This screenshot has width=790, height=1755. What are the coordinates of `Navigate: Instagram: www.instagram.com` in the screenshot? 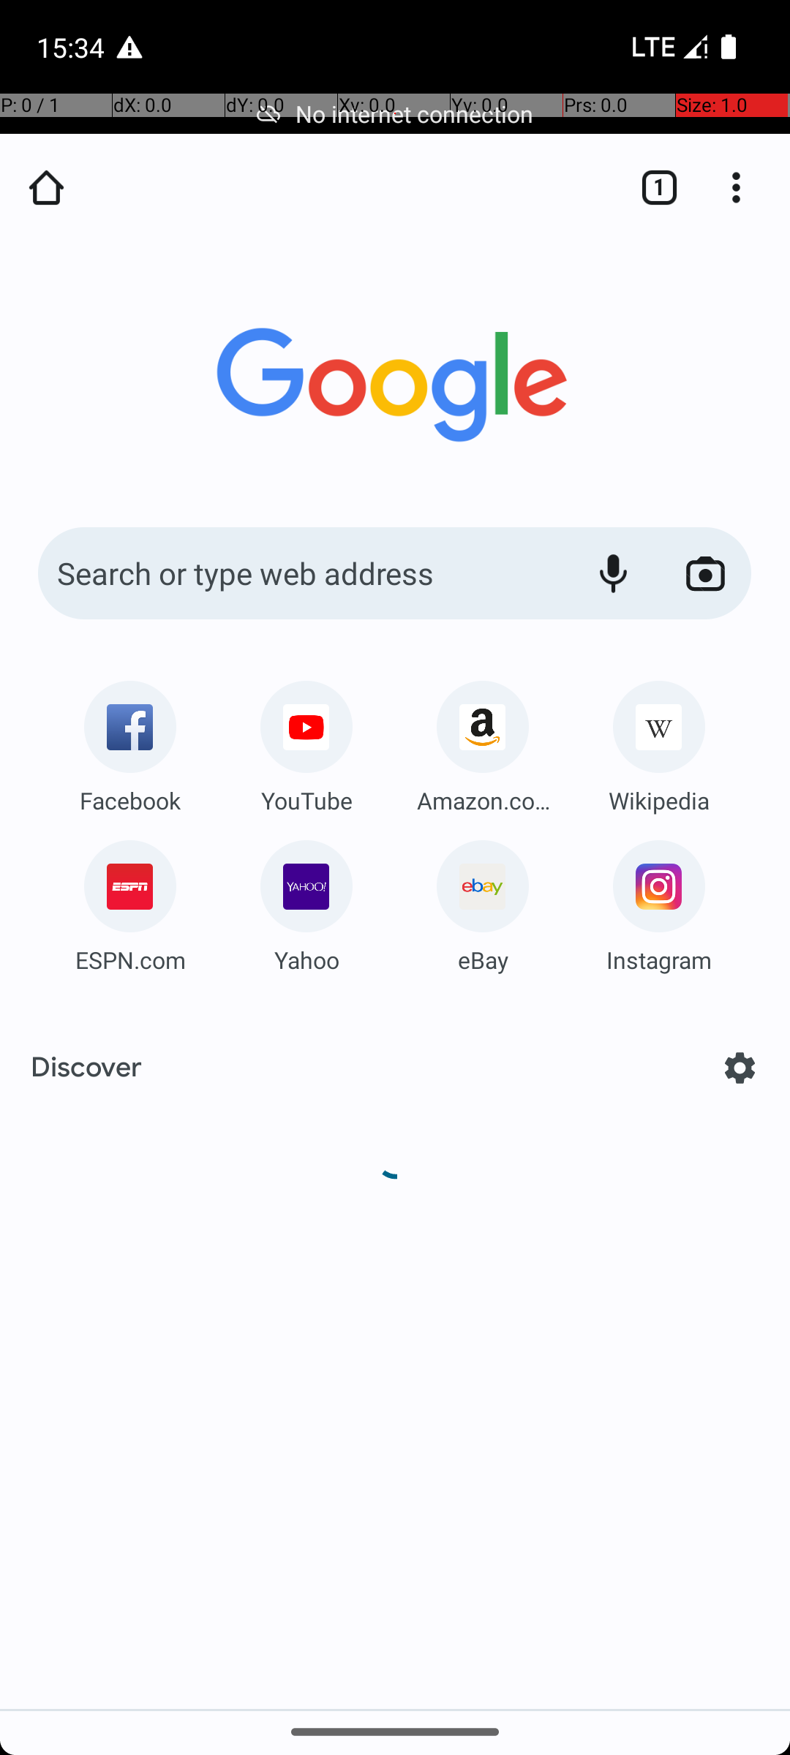 It's located at (659, 901).